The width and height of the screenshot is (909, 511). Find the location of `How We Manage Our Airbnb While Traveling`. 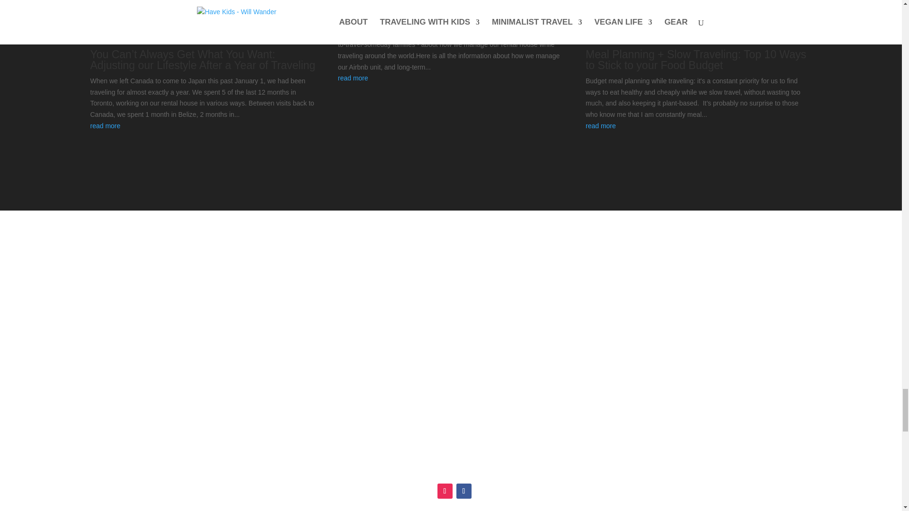

How We Manage Our Airbnb While Traveling is located at coordinates (446, 17).